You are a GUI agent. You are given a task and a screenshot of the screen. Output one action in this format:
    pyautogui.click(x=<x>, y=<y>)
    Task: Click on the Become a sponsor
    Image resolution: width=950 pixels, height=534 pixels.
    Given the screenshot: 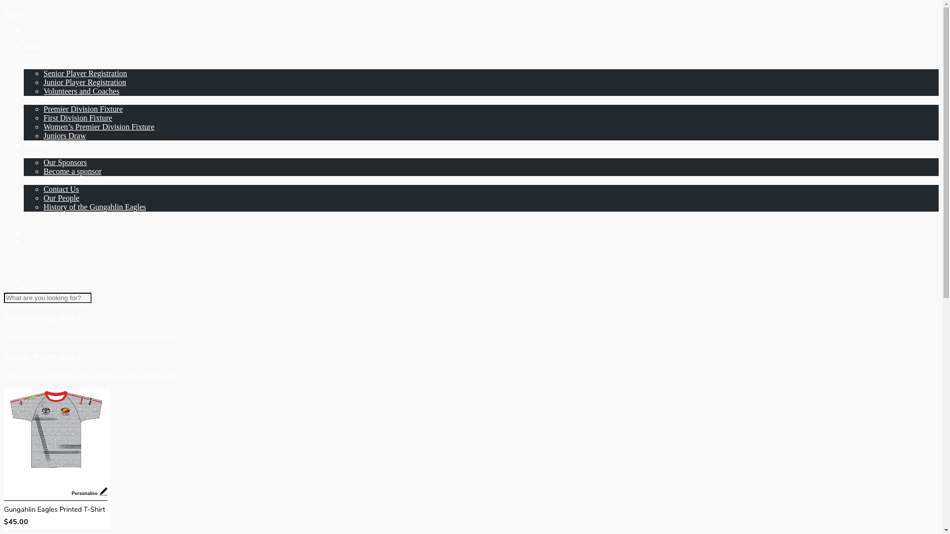 What is the action you would take?
    pyautogui.click(x=72, y=171)
    